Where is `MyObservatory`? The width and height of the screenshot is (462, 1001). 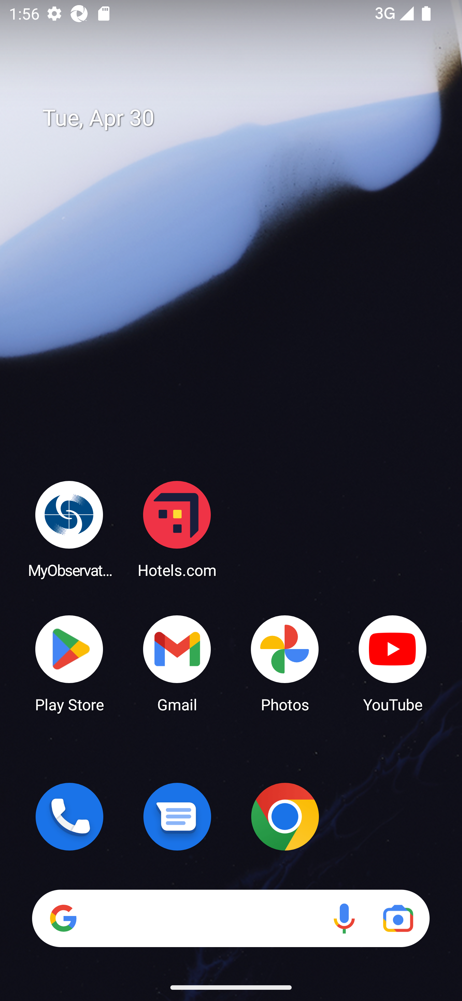
MyObservatory is located at coordinates (69, 529).